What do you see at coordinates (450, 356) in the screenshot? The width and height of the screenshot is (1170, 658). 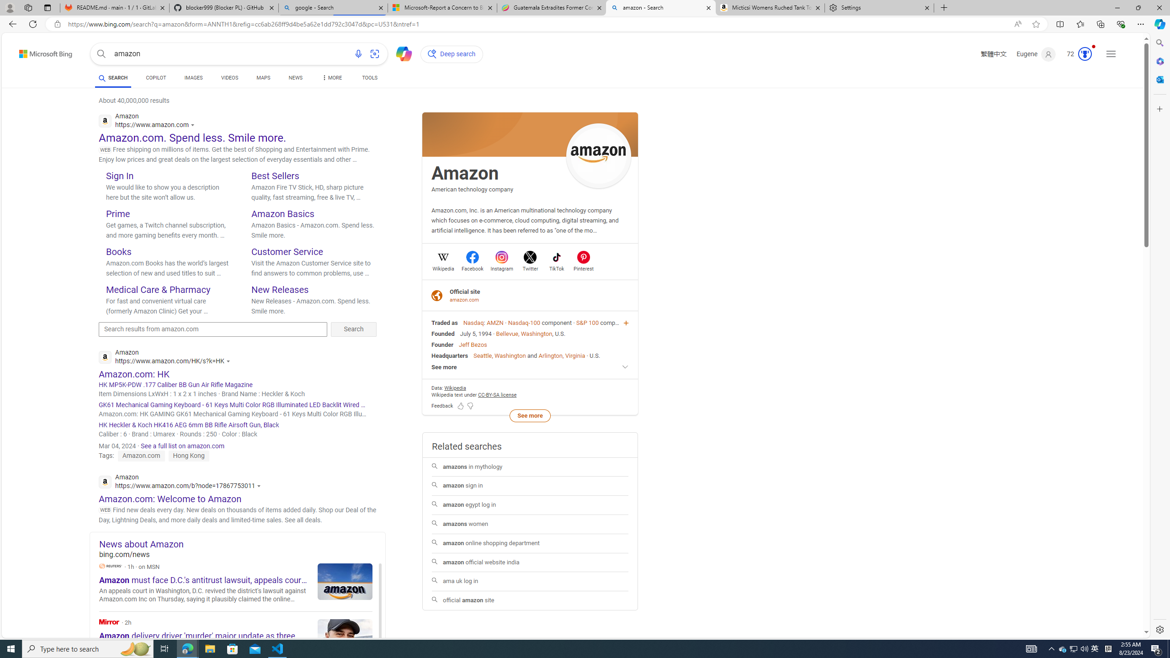 I see `Headquarters` at bounding box center [450, 356].